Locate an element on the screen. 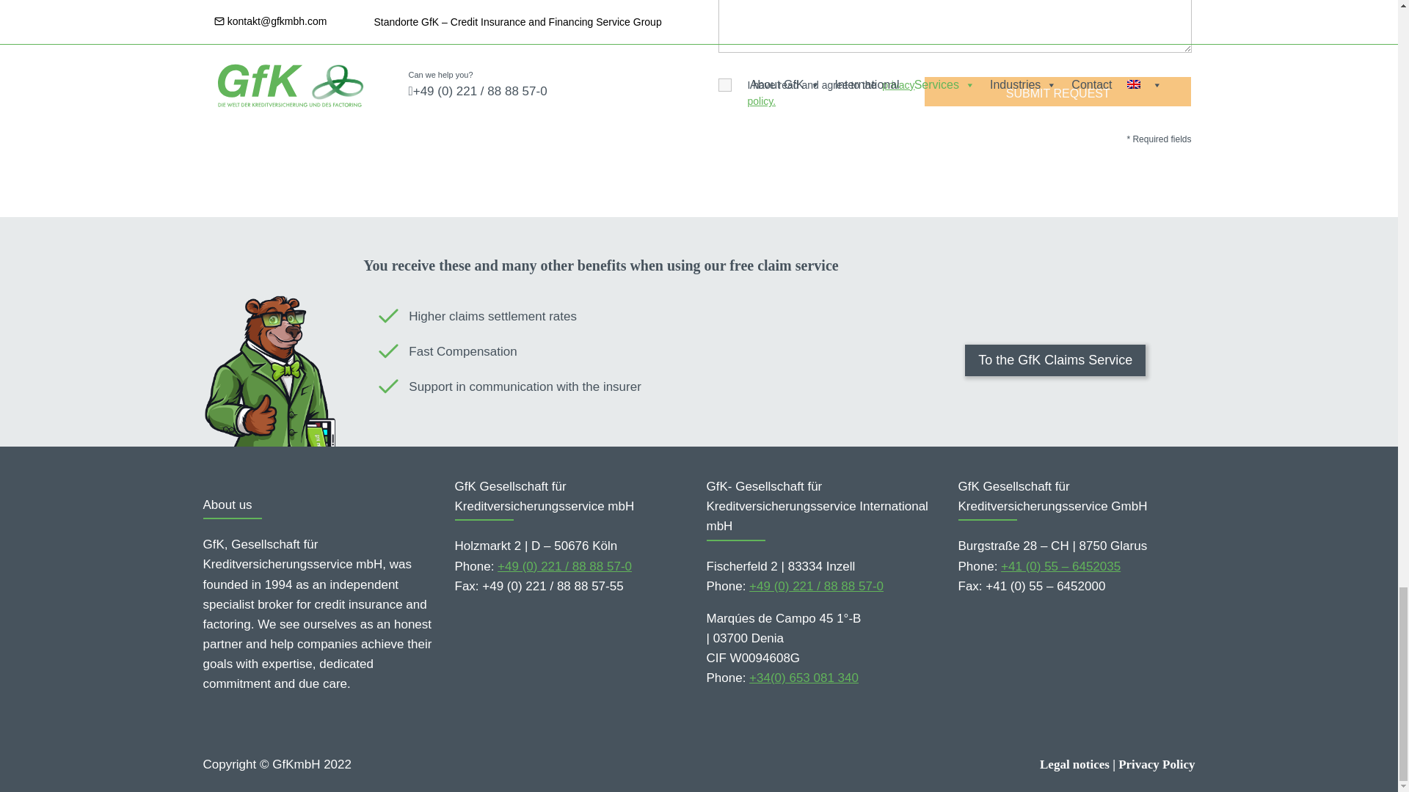 This screenshot has width=1409, height=792. SUBMIT REQUEST is located at coordinates (1057, 91).